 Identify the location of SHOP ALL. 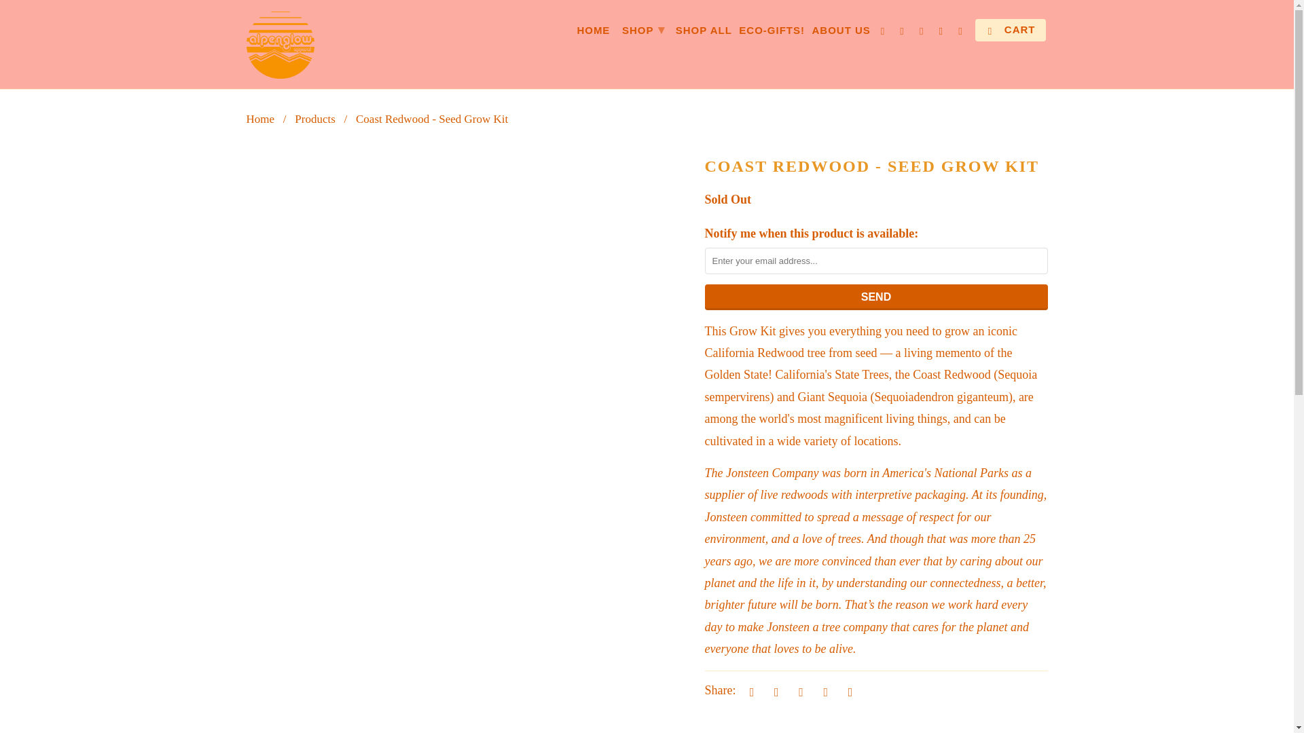
(704, 33).